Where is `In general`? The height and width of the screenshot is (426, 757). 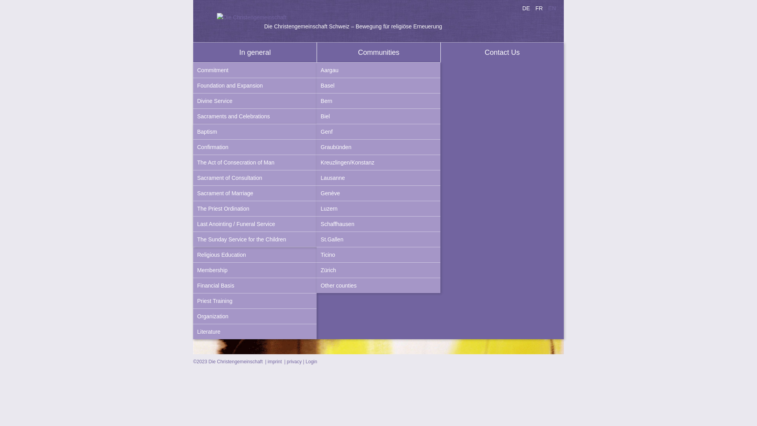 In general is located at coordinates (255, 52).